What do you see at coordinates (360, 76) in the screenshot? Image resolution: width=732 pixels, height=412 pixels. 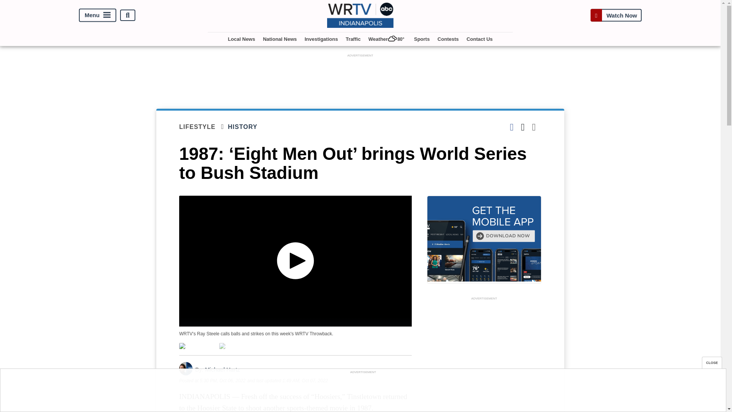 I see `3rd party ad content` at bounding box center [360, 76].